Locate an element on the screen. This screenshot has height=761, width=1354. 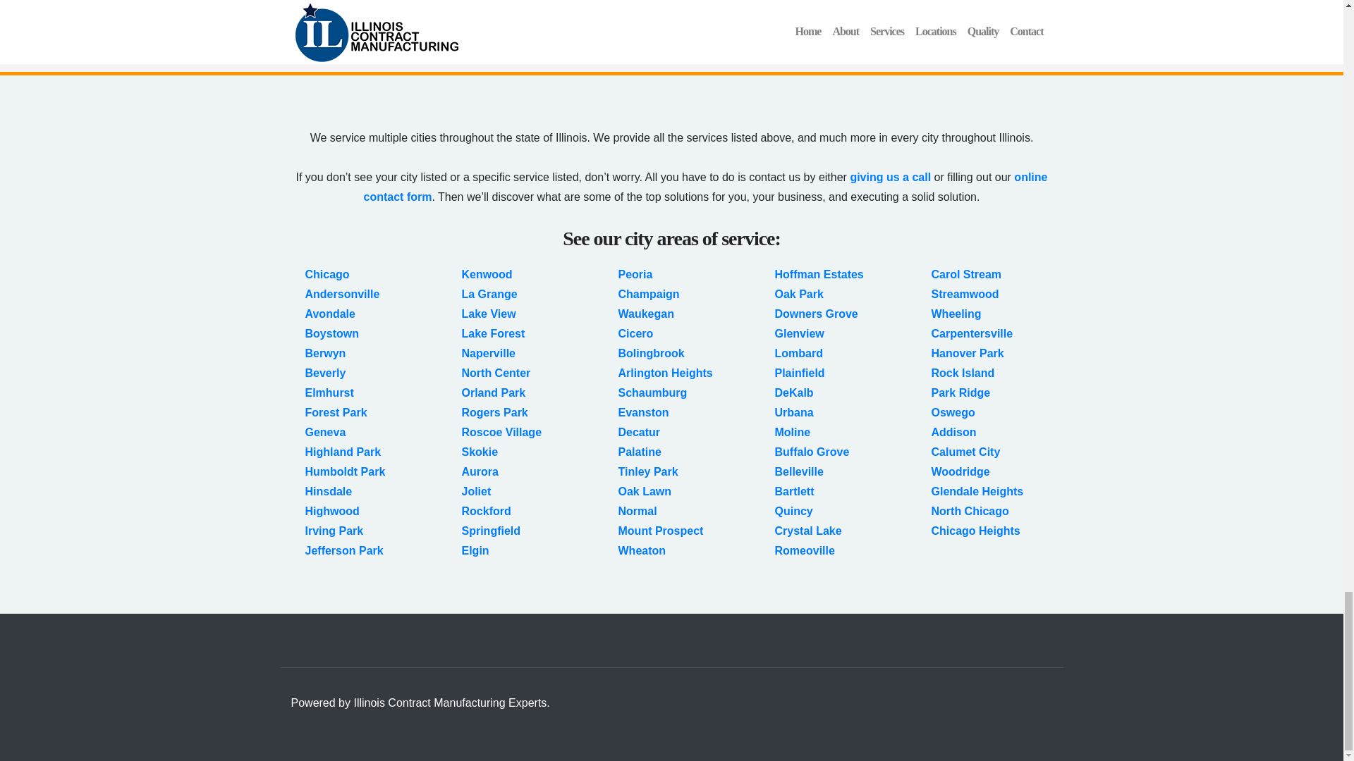
Structural Steel Bending is located at coordinates (986, 17).